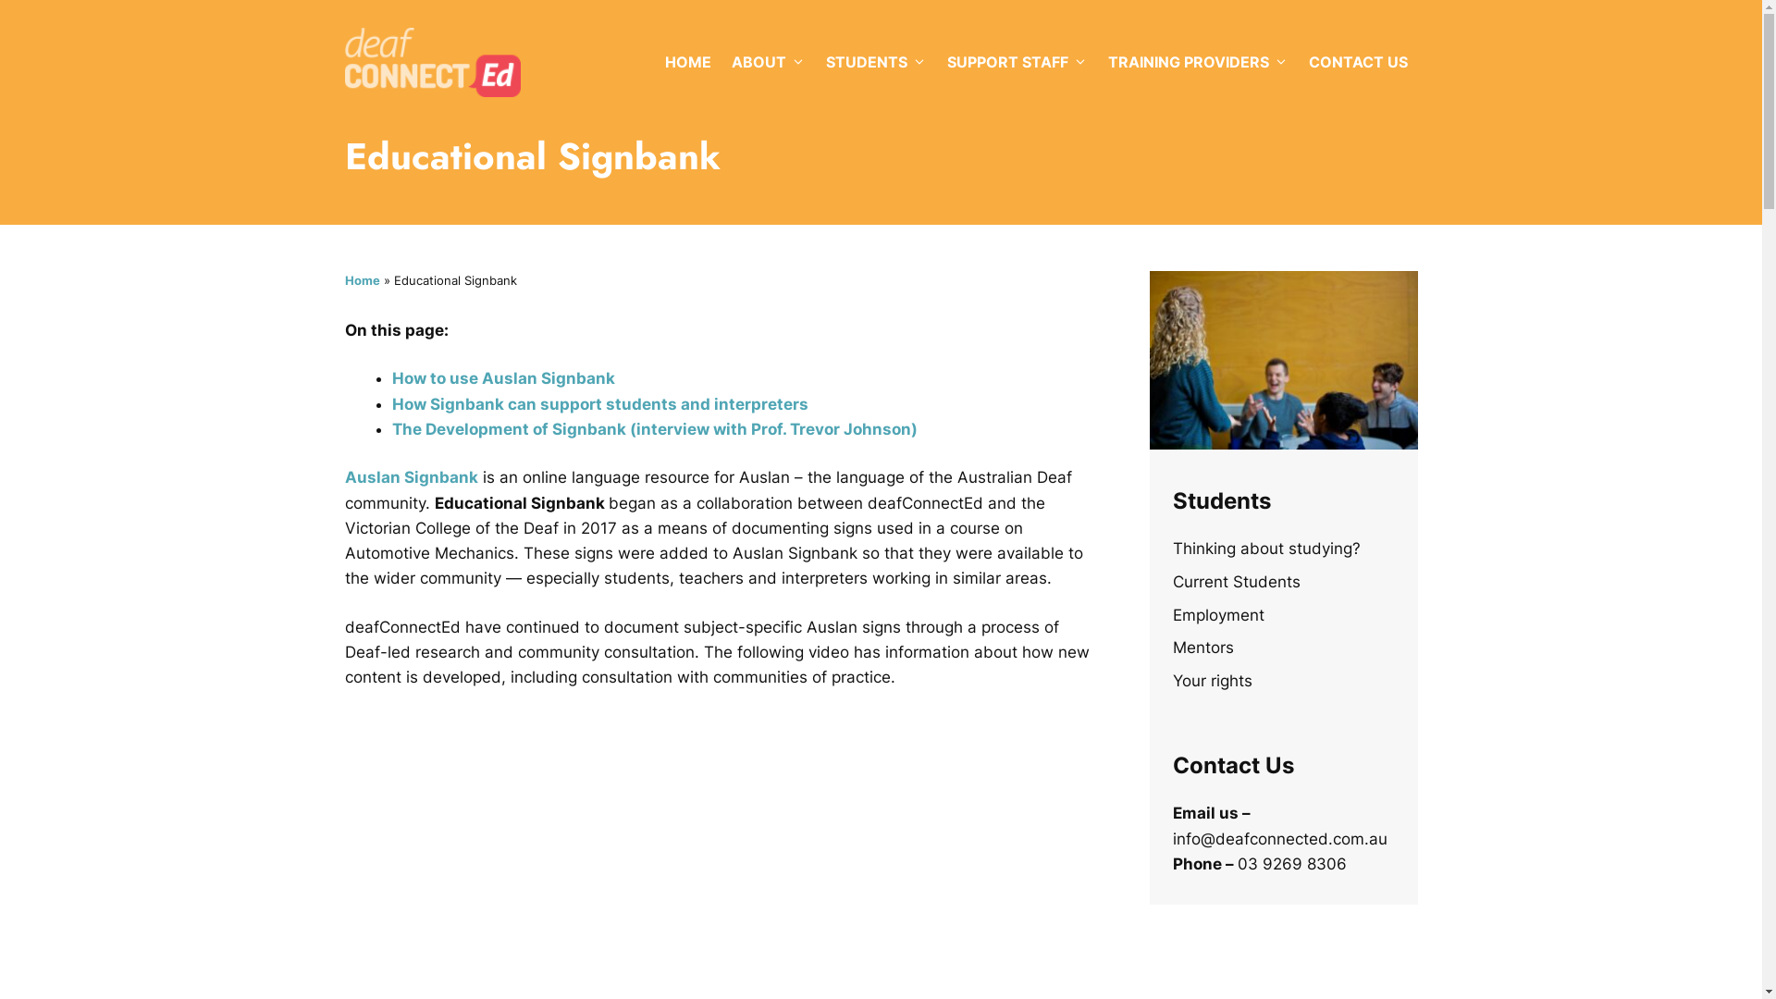 The image size is (1776, 999). I want to click on SUPPORT STAFF, so click(1017, 62).